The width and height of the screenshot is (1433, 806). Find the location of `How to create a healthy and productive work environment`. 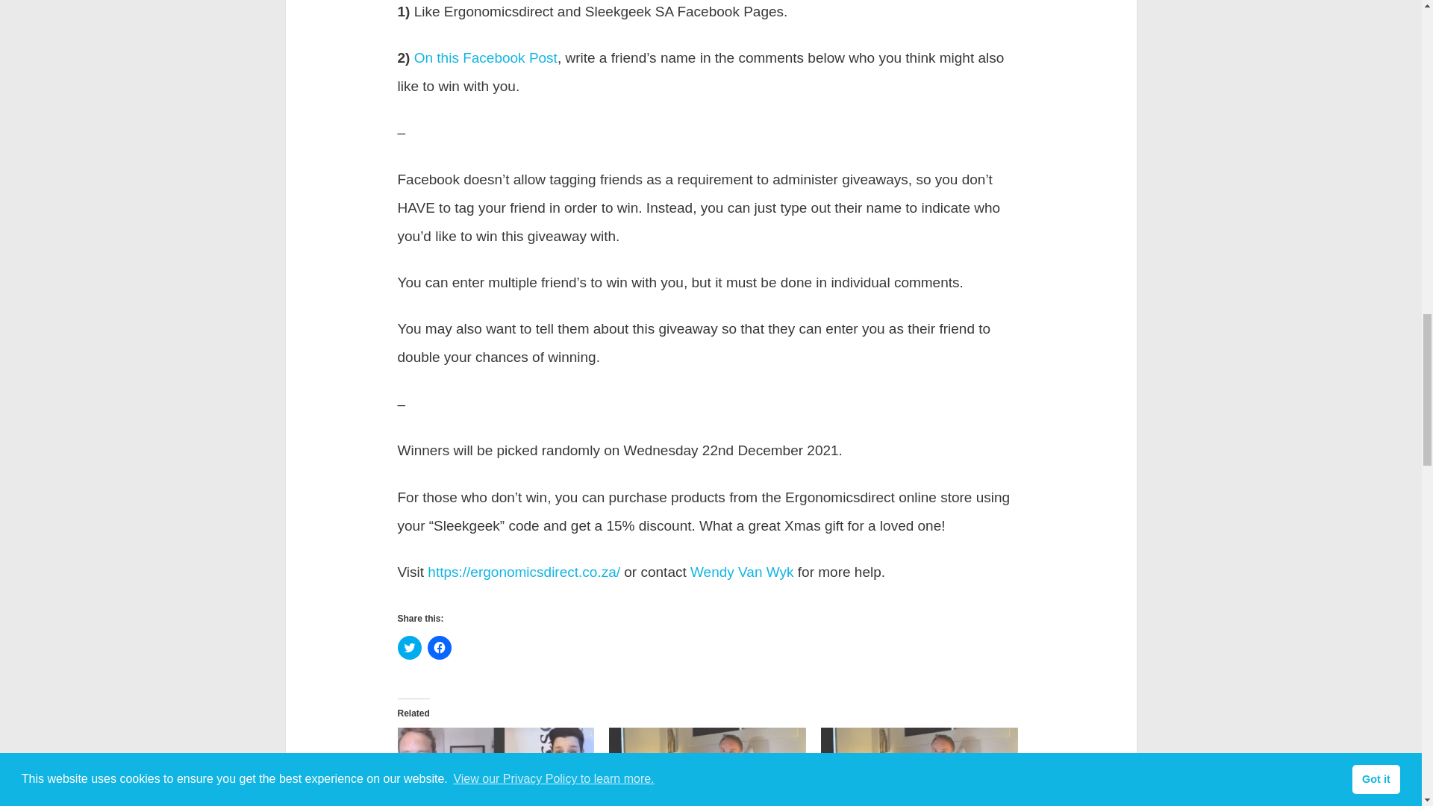

How to create a healthy and productive work environment is located at coordinates (496, 767).